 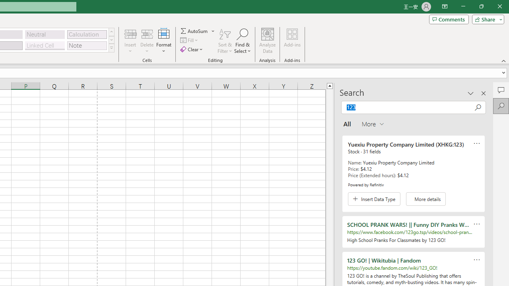 I want to click on Format, so click(x=164, y=41).